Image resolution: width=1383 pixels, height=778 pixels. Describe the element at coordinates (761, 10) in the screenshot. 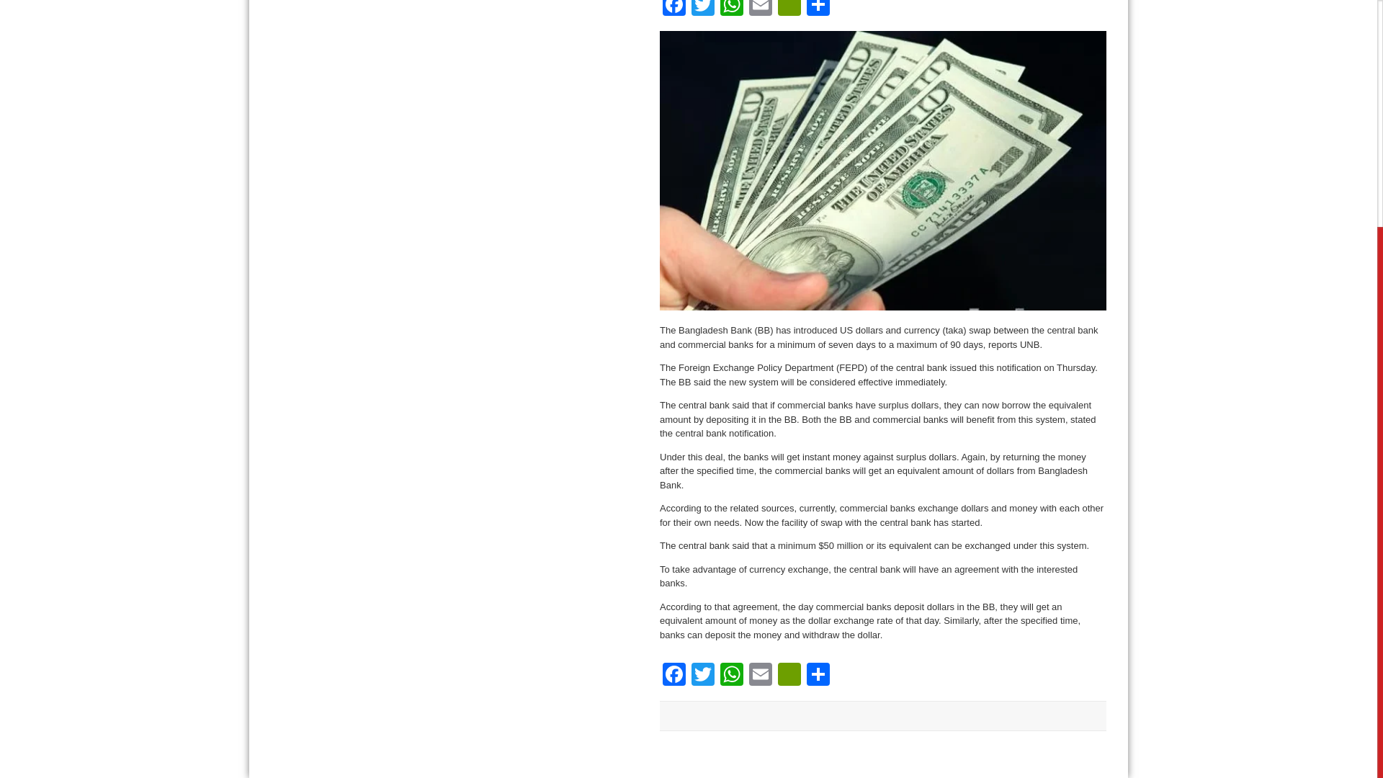

I see `Email` at that location.